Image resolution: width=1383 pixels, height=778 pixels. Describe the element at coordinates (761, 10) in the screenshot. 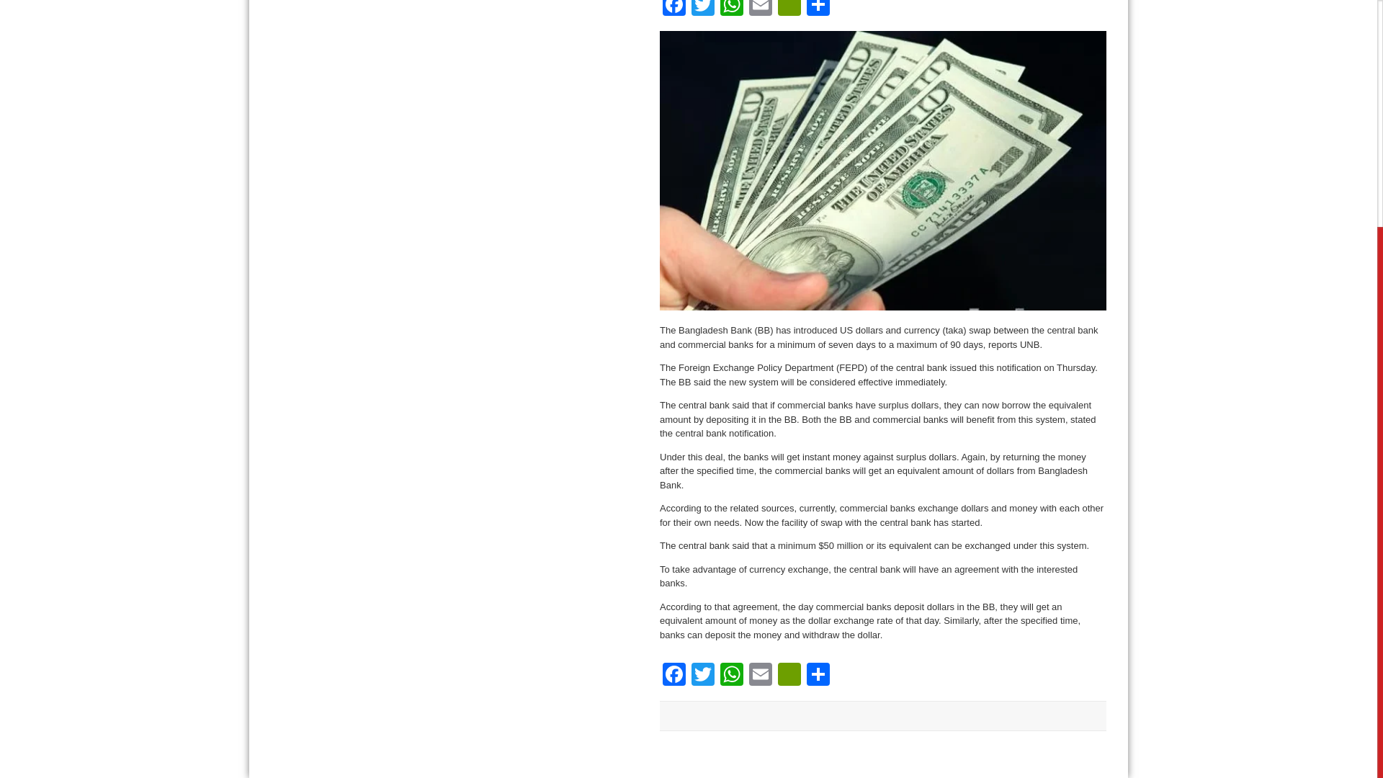

I see `Email` at that location.